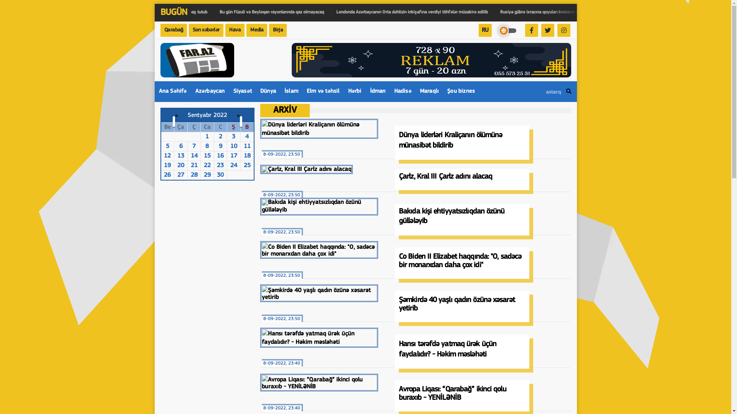 Image resolution: width=737 pixels, height=414 pixels. What do you see at coordinates (247, 166) in the screenshot?
I see `25` at bounding box center [247, 166].